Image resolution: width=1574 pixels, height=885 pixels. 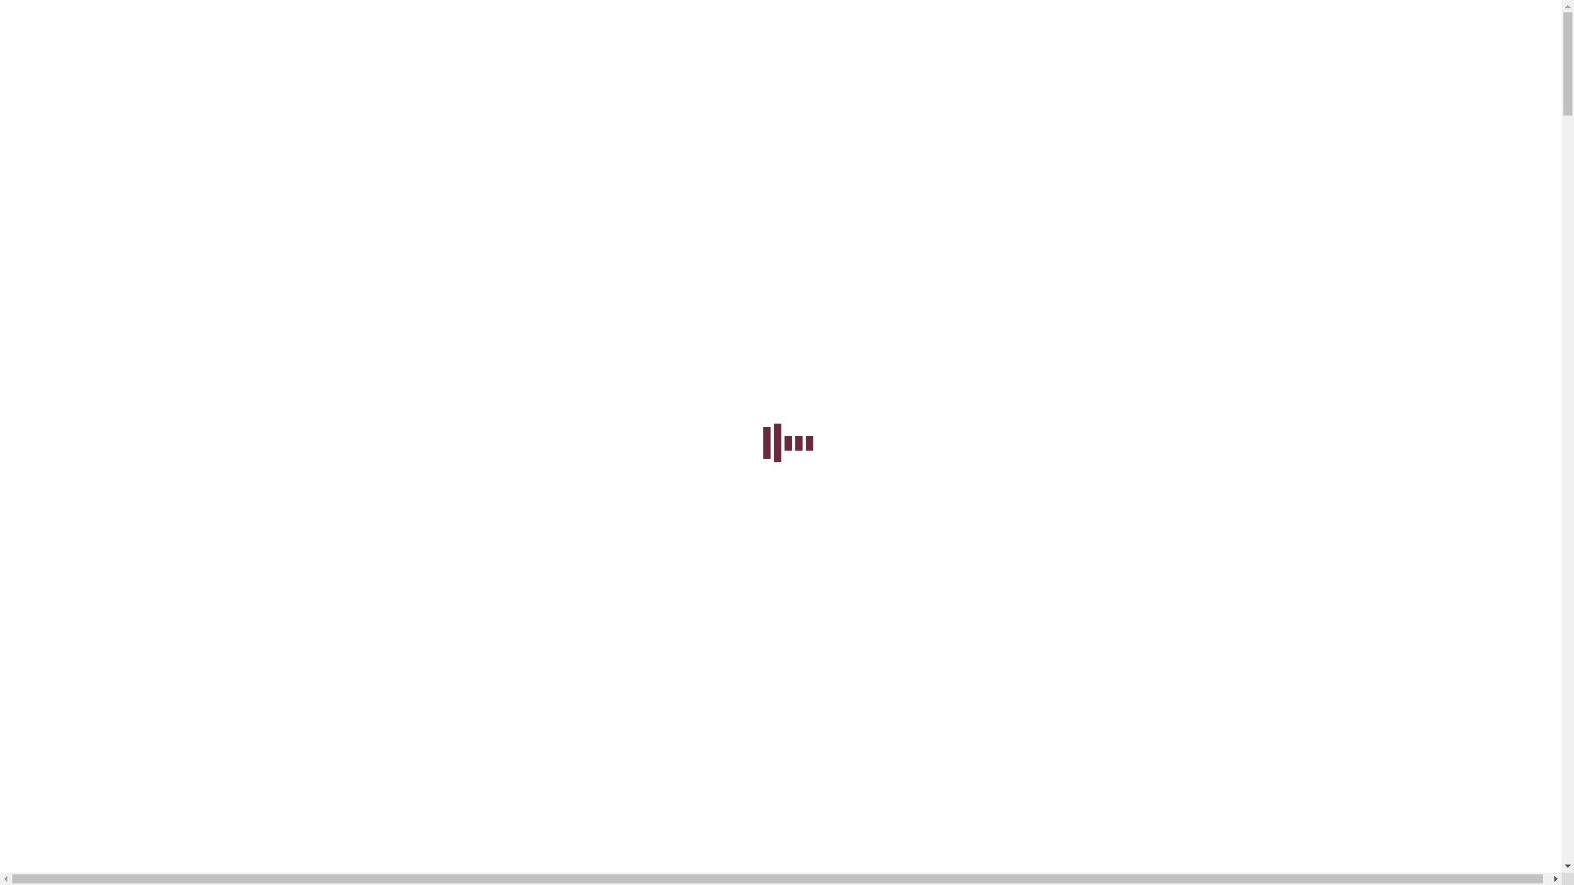 I want to click on Indulgence, so click(x=110, y=280).